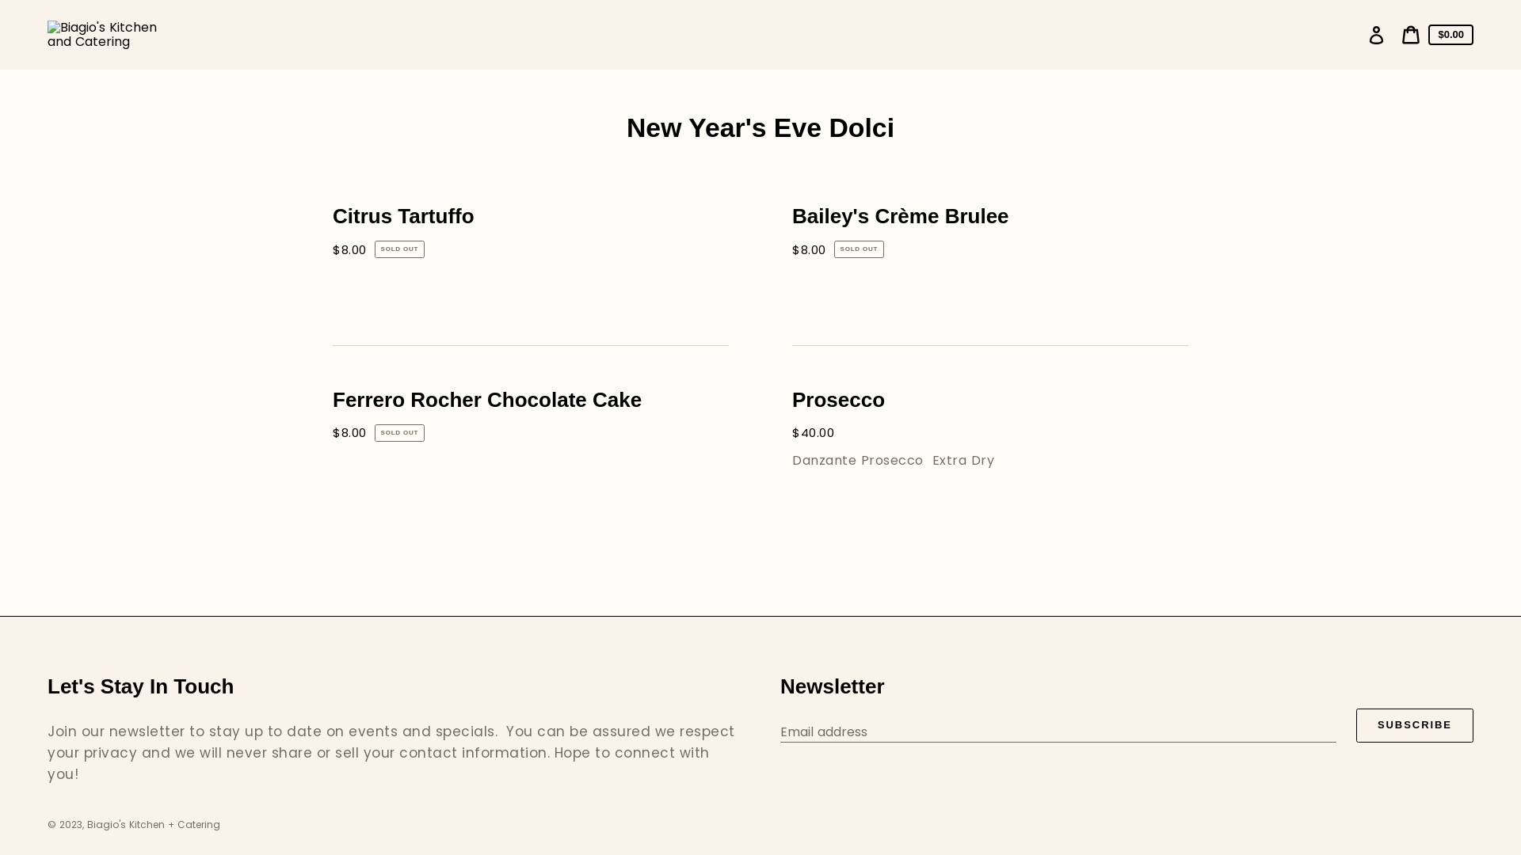 The width and height of the screenshot is (1521, 855). I want to click on Citrus Tartuffo, so click(531, 261).